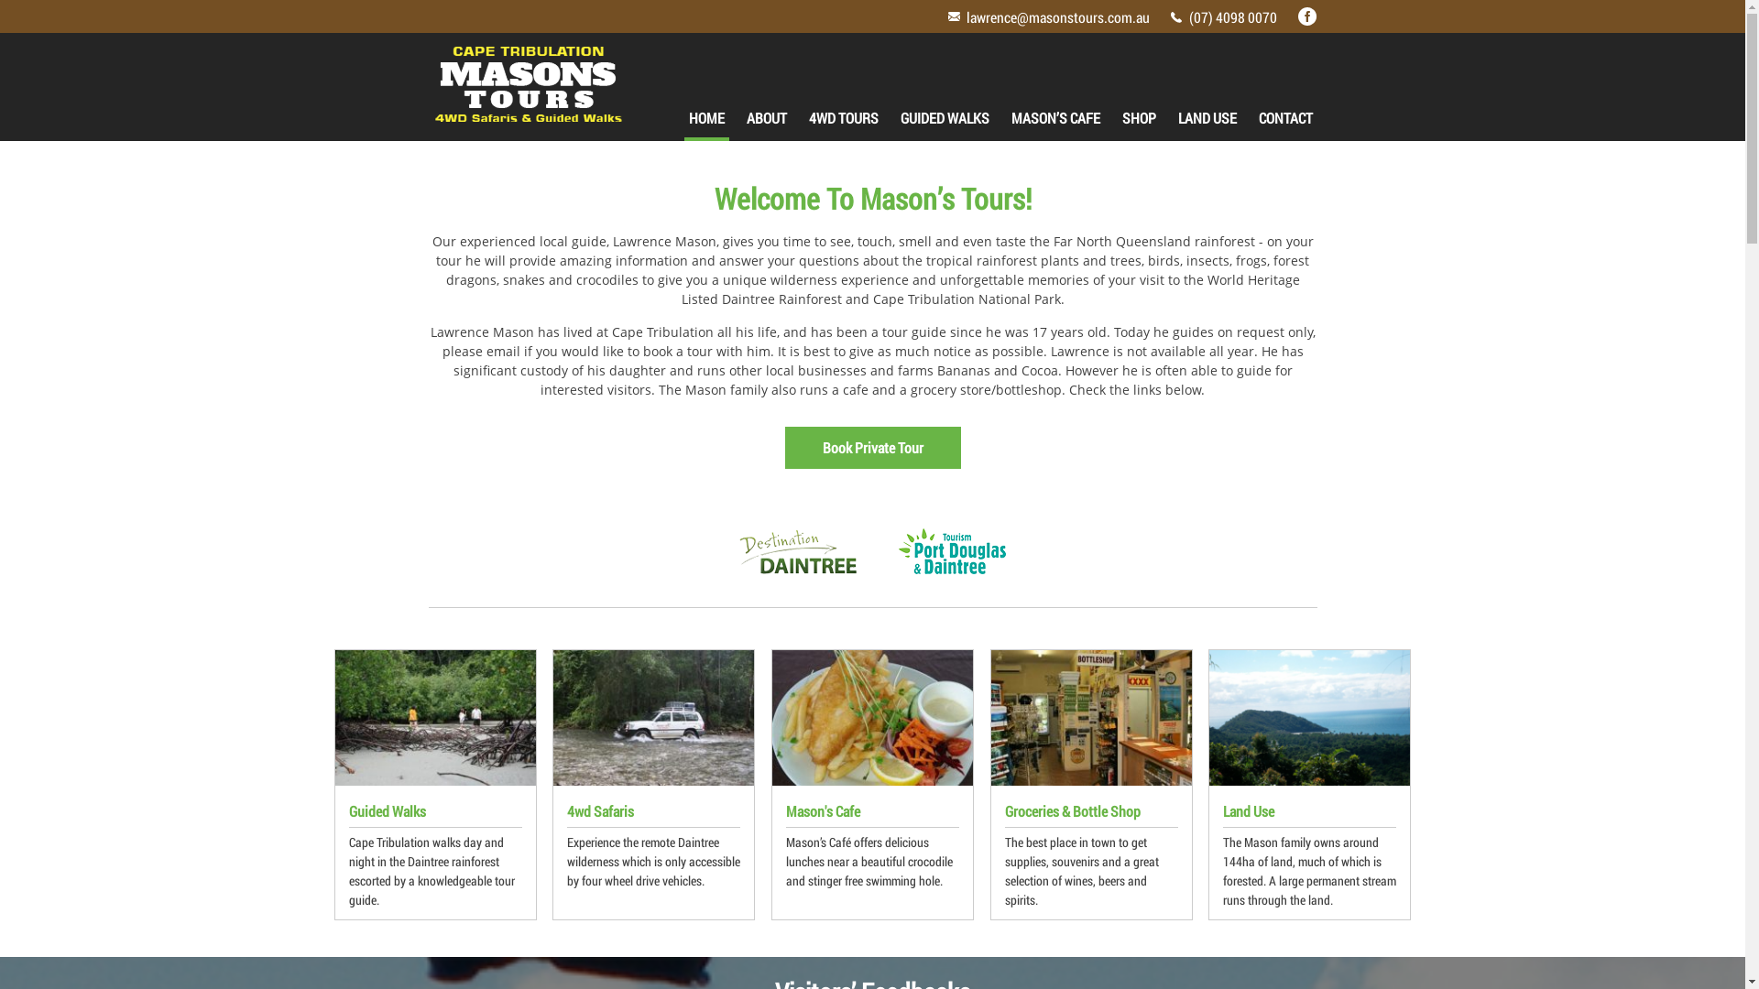 The image size is (1759, 989). Describe the element at coordinates (872, 448) in the screenshot. I see `Book Private Tour` at that location.